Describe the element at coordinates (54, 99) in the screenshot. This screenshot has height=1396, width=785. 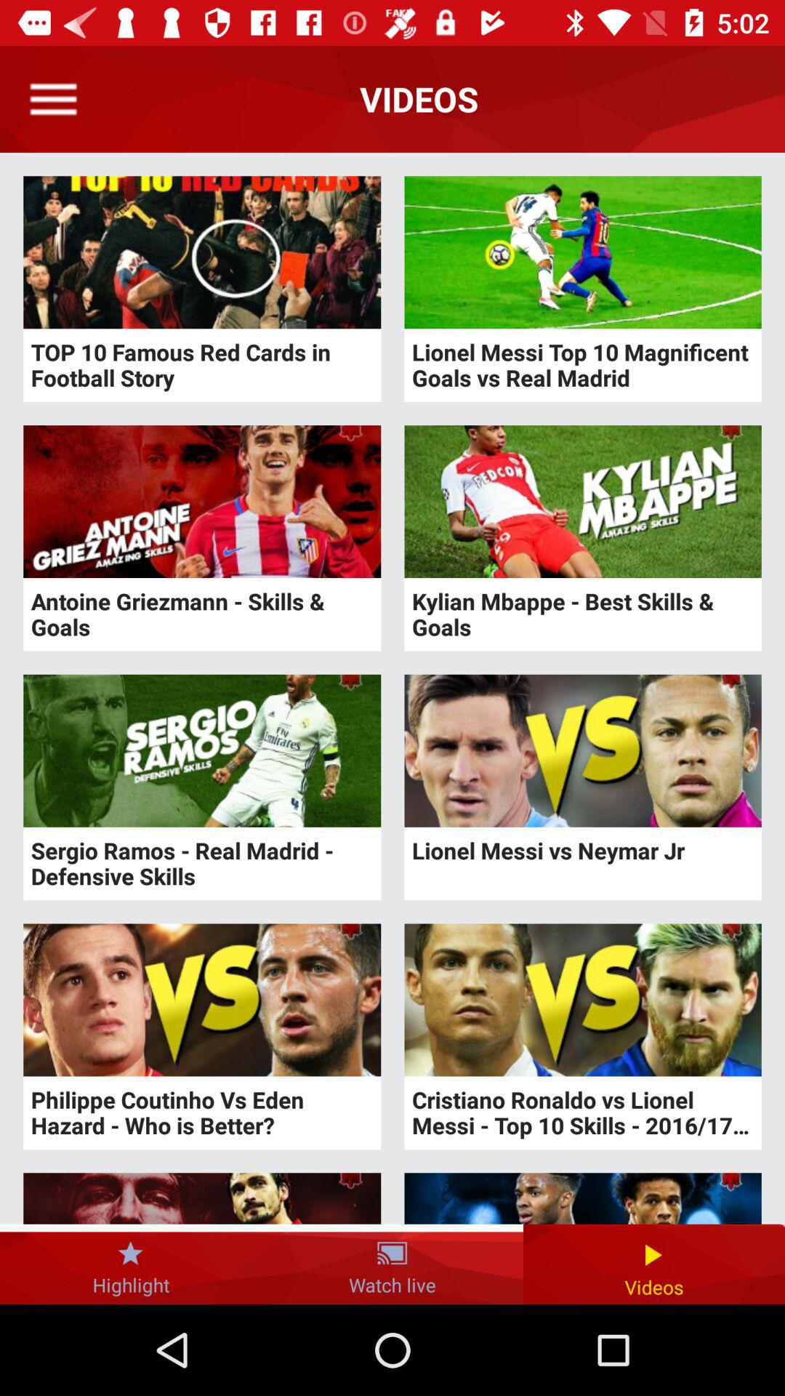
I see `open menu option` at that location.